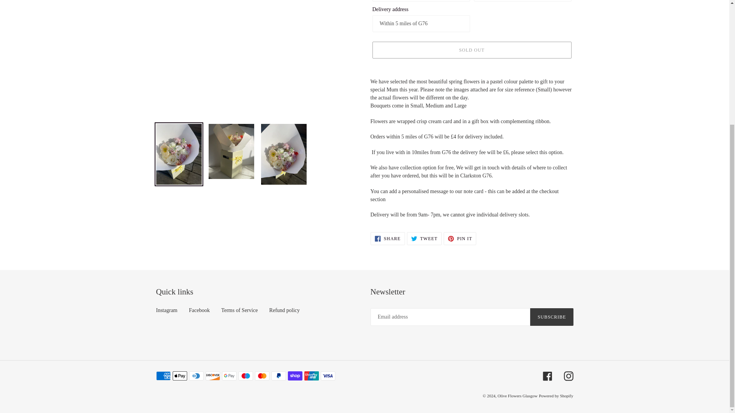 The height and width of the screenshot is (413, 735). I want to click on Olive Flowers Glasgow, so click(460, 239).